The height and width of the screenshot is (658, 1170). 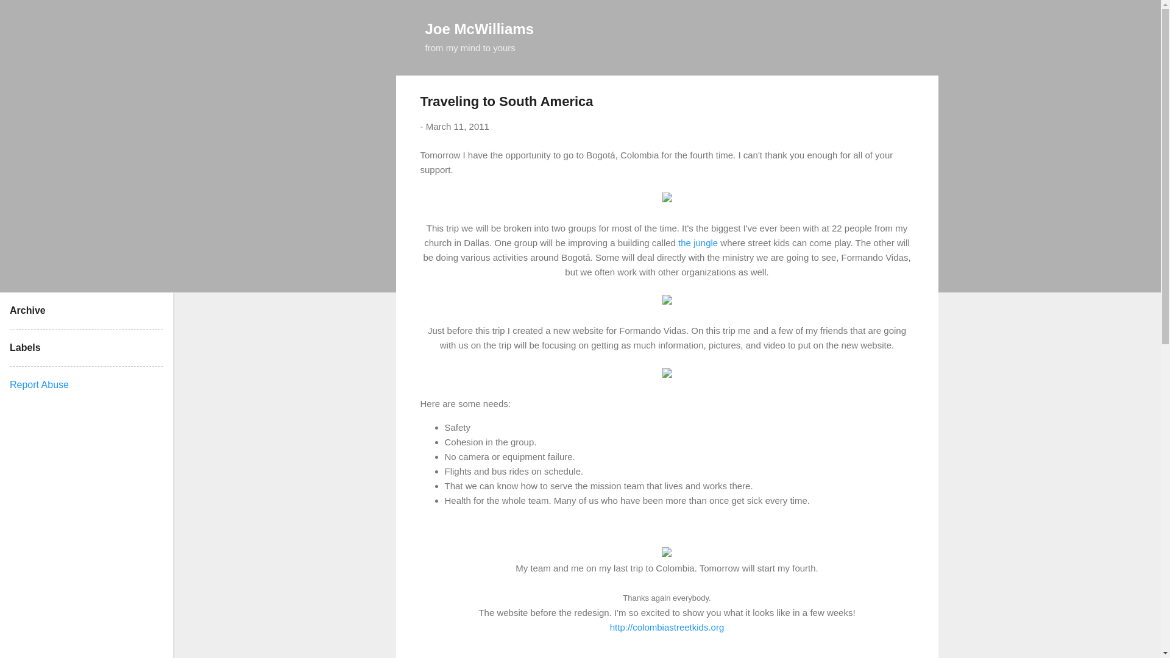 I want to click on permanent link, so click(x=457, y=126).